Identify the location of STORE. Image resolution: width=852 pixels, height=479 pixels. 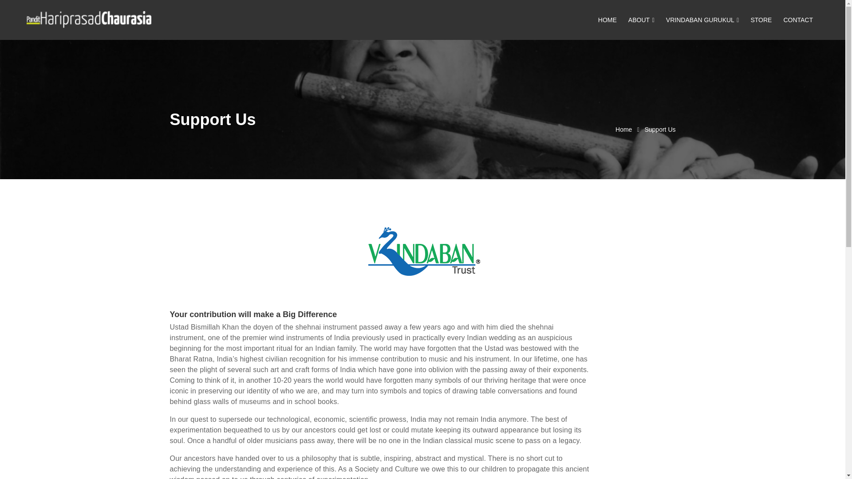
(761, 20).